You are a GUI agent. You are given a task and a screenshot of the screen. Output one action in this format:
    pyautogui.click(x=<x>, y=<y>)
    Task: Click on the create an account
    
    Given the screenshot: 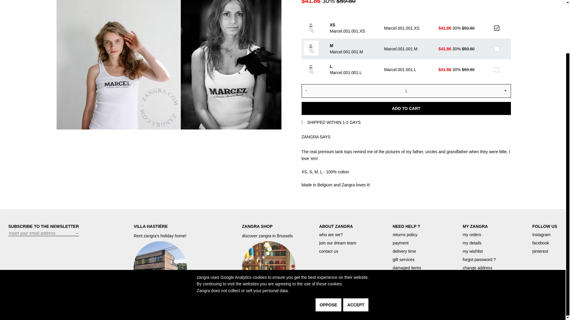 What is the action you would take?
    pyautogui.click(x=409, y=284)
    